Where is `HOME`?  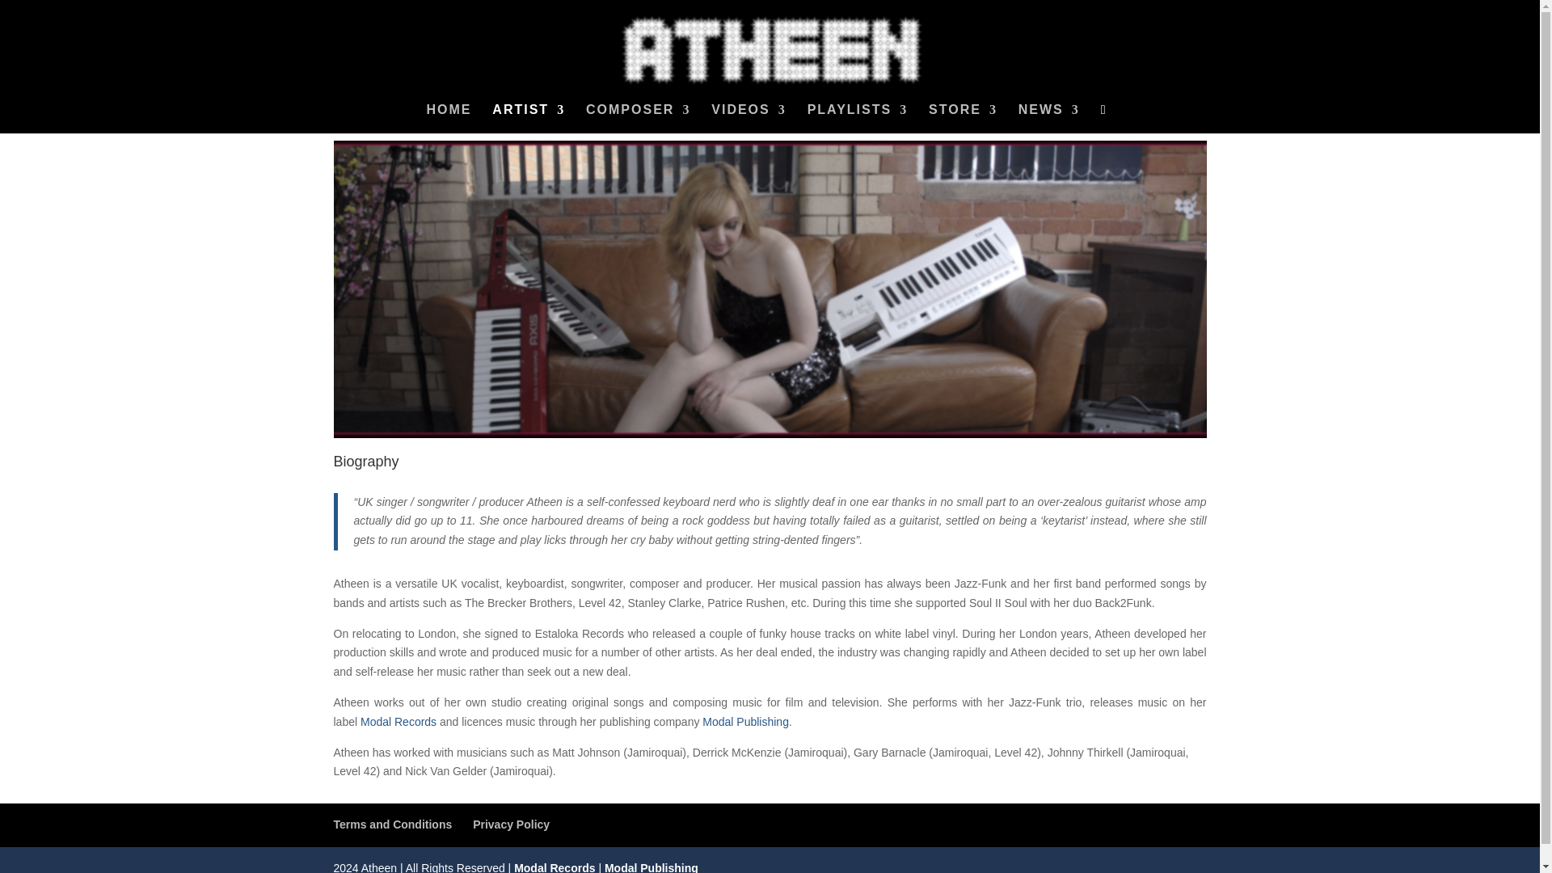
HOME is located at coordinates (448, 118).